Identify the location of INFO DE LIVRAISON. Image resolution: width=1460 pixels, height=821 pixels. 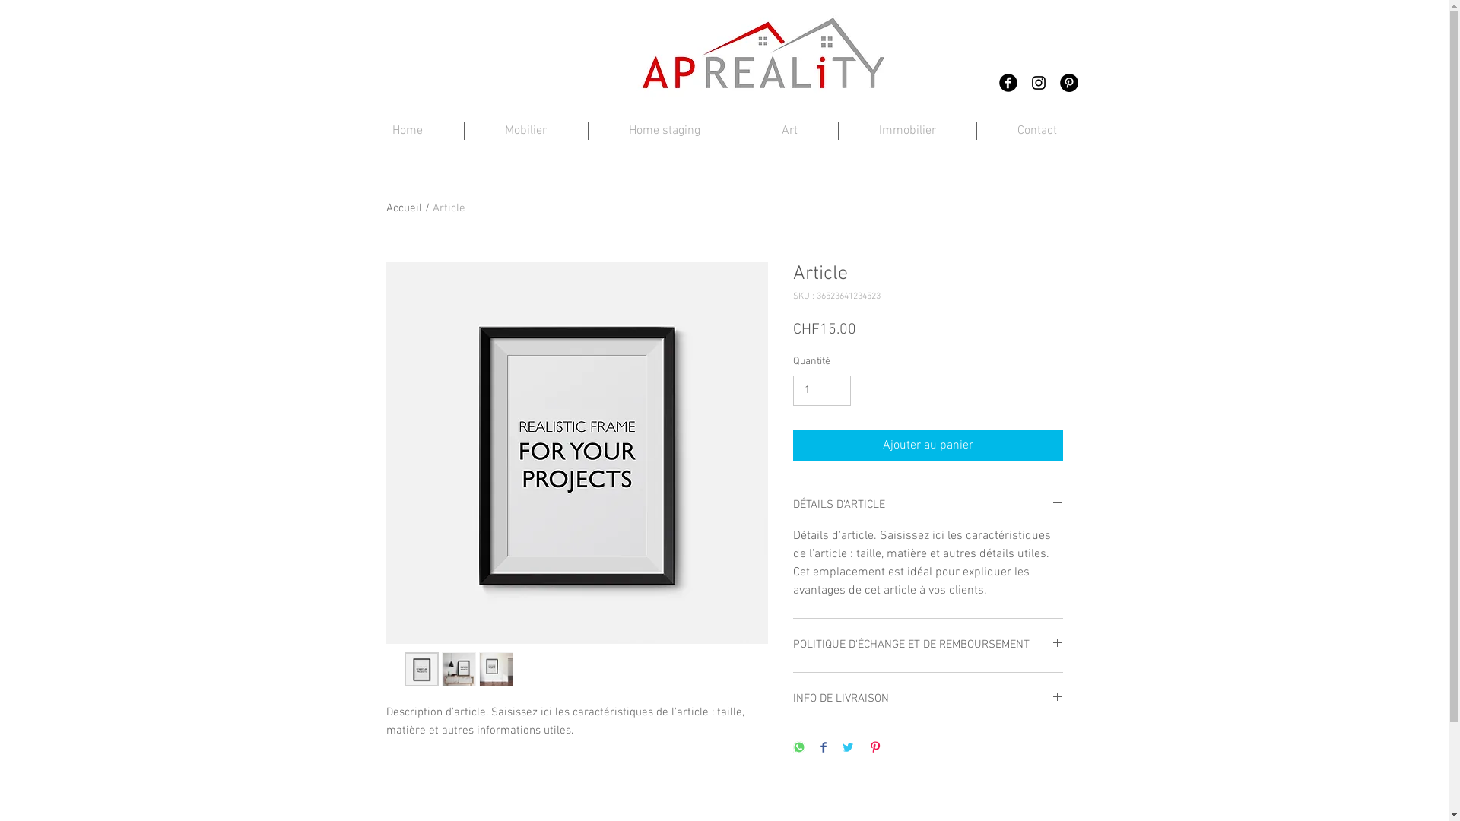
(928, 699).